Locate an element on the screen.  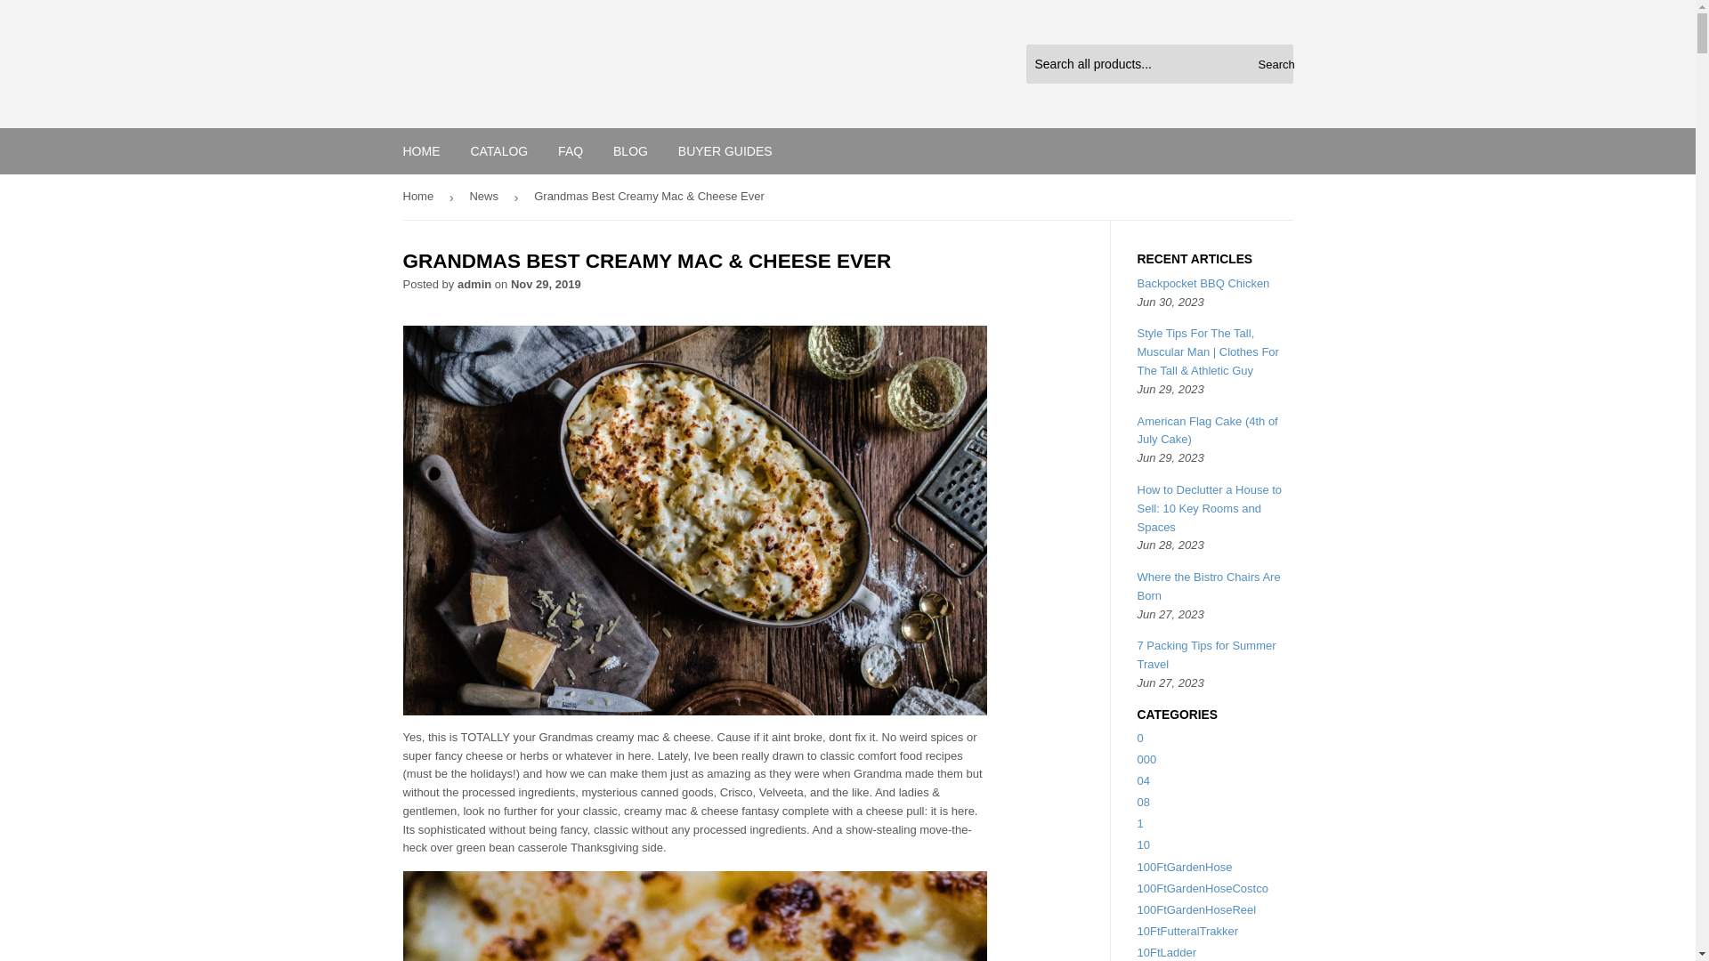
100FtGardenHoseReel is located at coordinates (1196, 909).